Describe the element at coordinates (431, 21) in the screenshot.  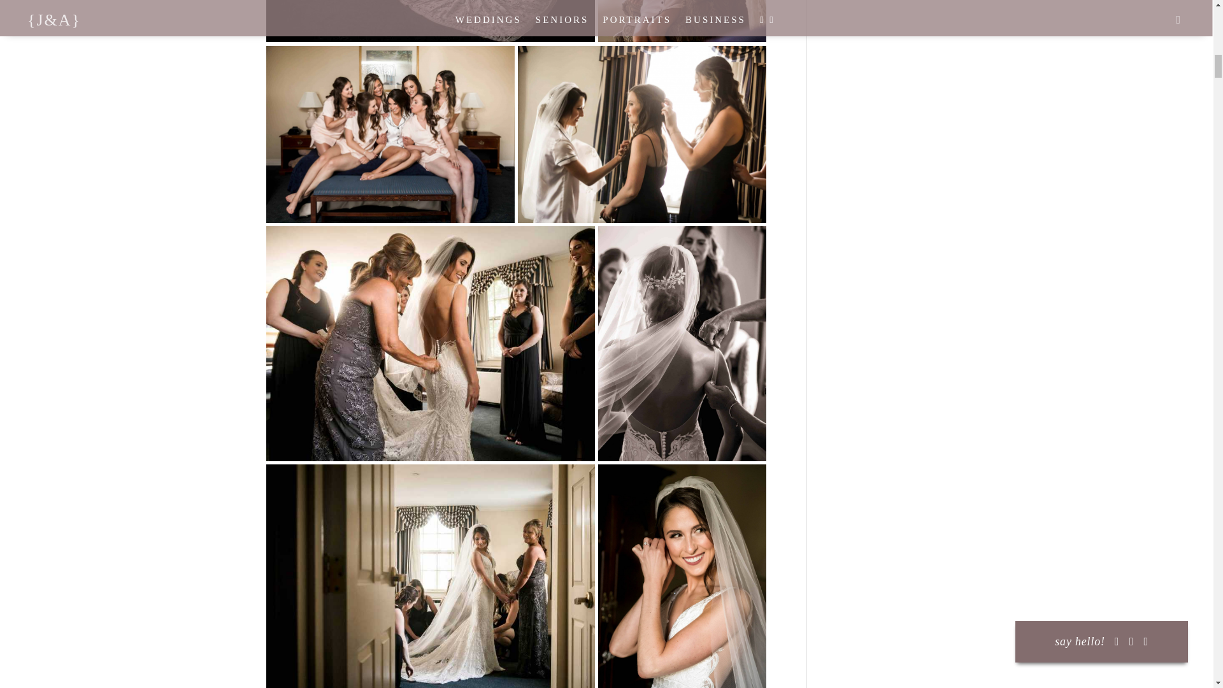
I see `072719-013` at that location.